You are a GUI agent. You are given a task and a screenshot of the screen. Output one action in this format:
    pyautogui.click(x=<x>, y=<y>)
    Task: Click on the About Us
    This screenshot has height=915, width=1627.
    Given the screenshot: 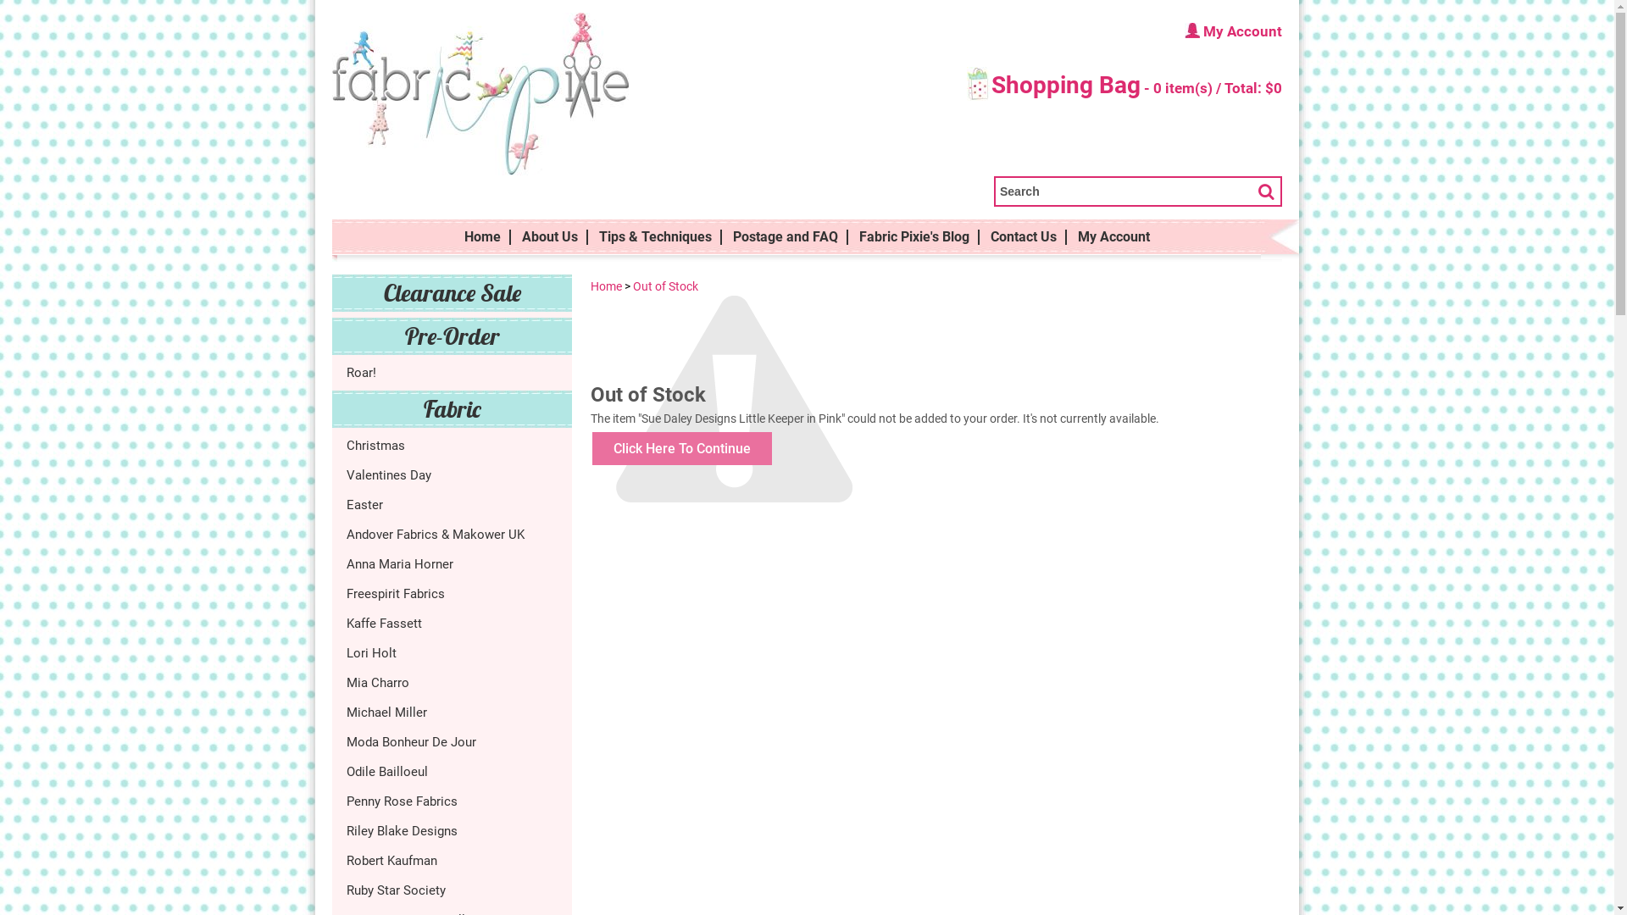 What is the action you would take?
    pyautogui.click(x=550, y=237)
    